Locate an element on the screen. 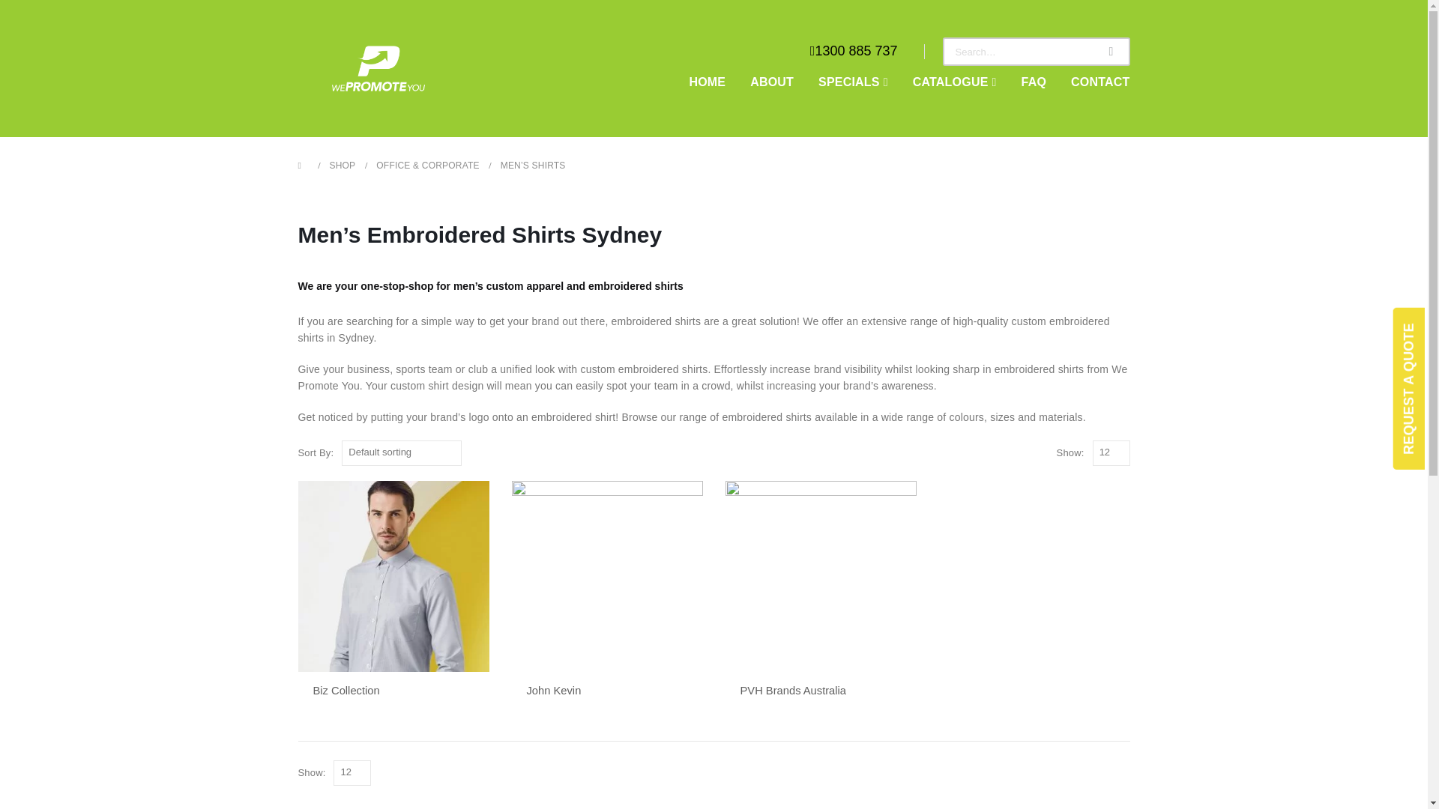  ABOUT is located at coordinates (772, 82).